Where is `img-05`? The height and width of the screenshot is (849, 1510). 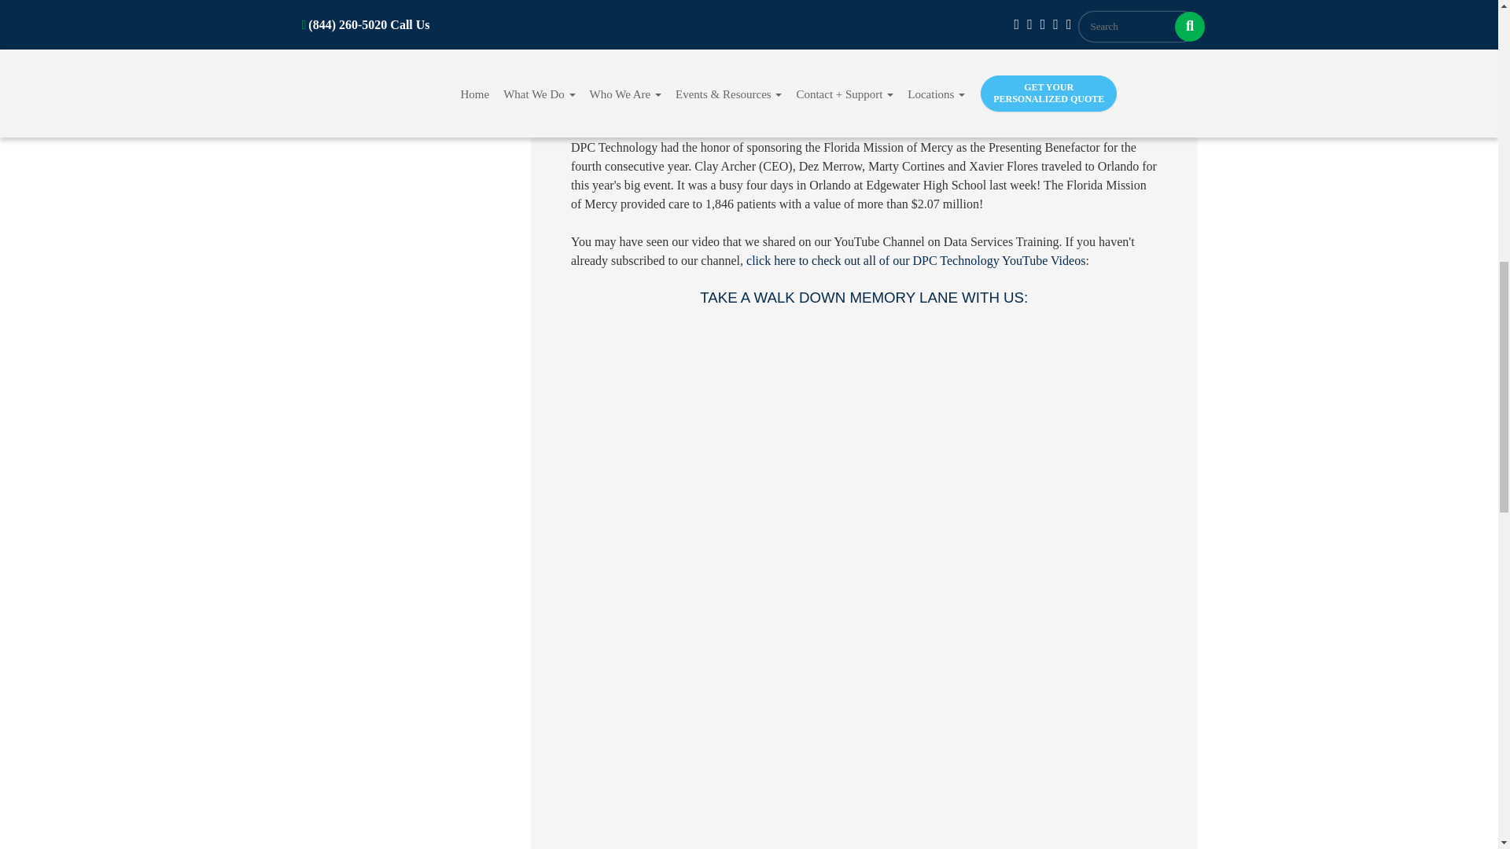
img-05 is located at coordinates (742, 829).